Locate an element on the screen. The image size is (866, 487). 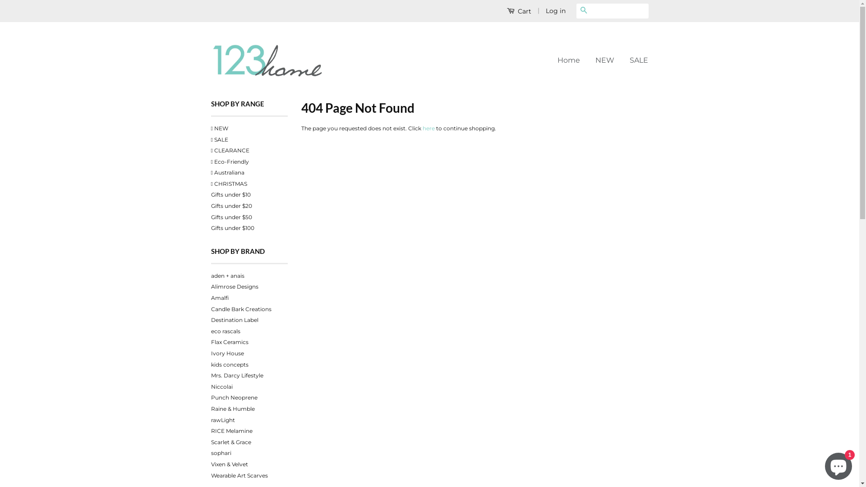
aden + anais is located at coordinates (228, 276).